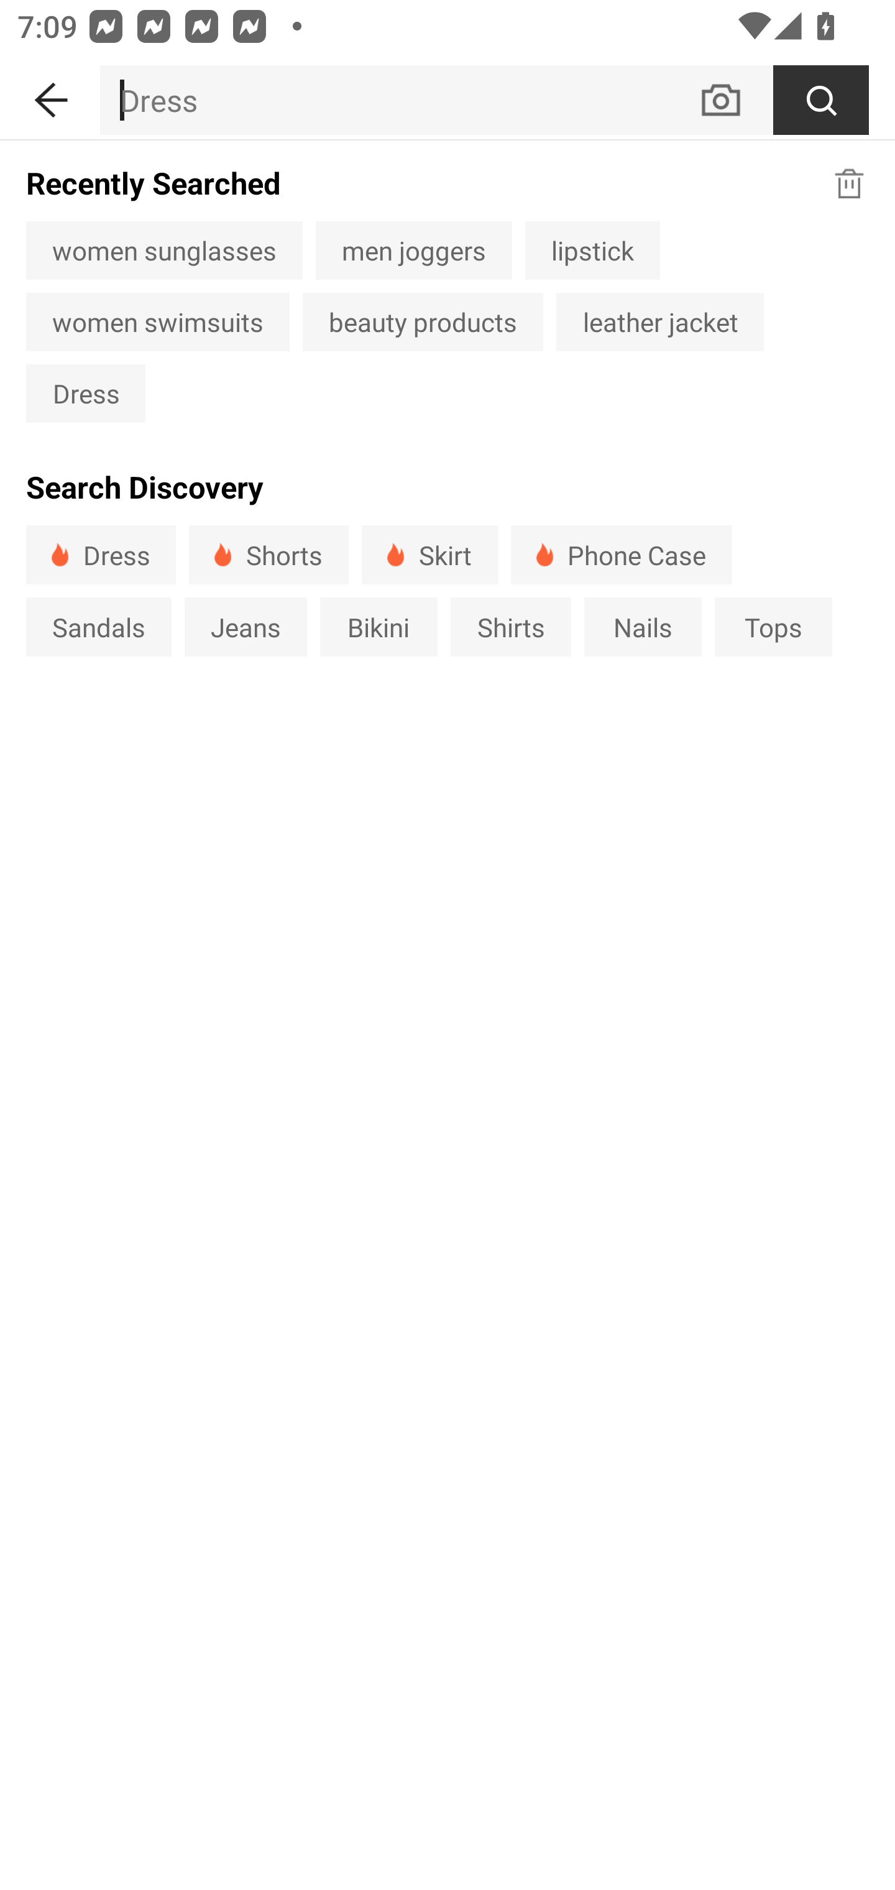  I want to click on Bikini, so click(379, 626).